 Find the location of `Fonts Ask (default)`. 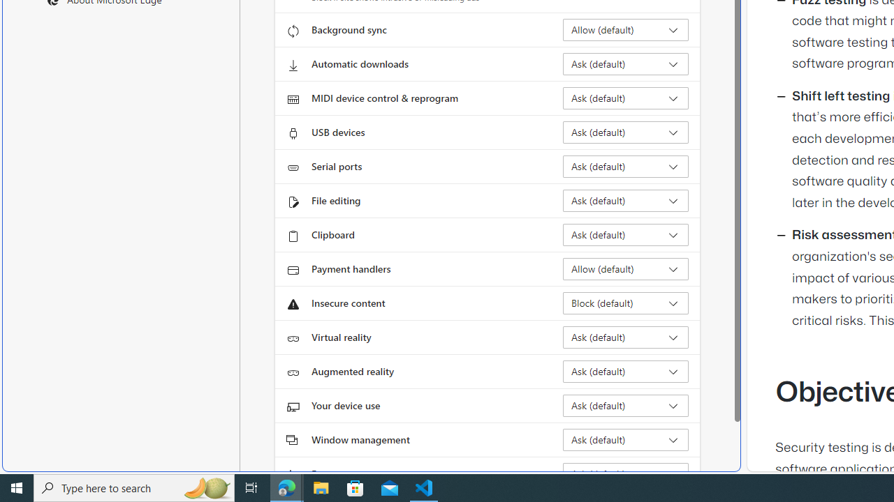

Fonts Ask (default) is located at coordinates (626, 474).